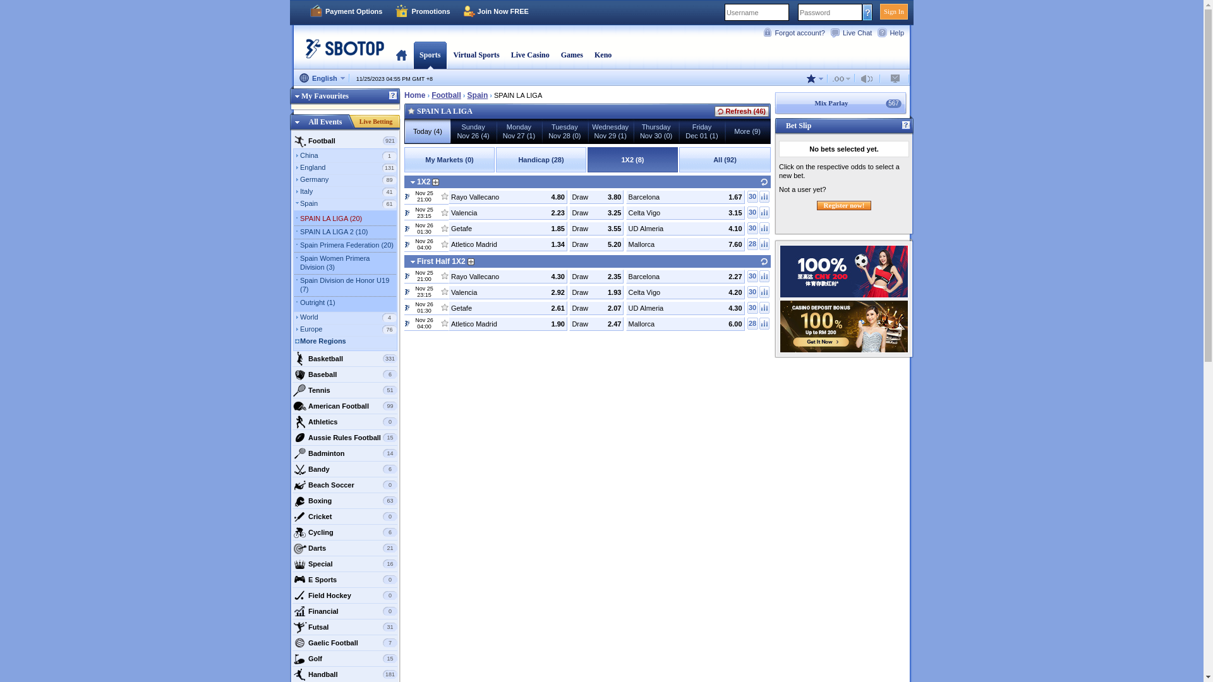 Image resolution: width=1213 pixels, height=682 pixels. What do you see at coordinates (345, 422) in the screenshot?
I see `Athletics
0` at bounding box center [345, 422].